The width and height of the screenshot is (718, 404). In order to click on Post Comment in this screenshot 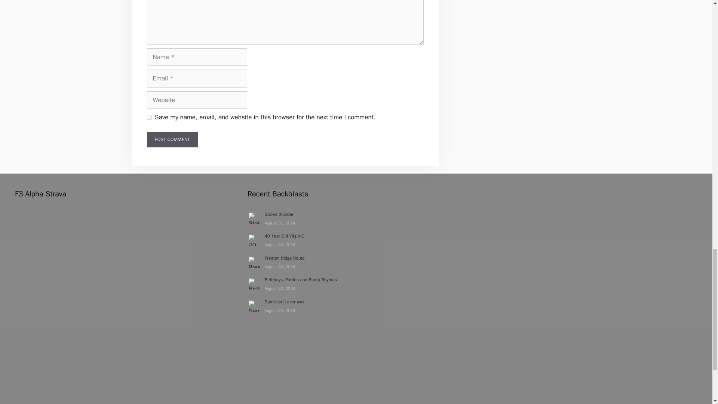, I will do `click(172, 140)`.